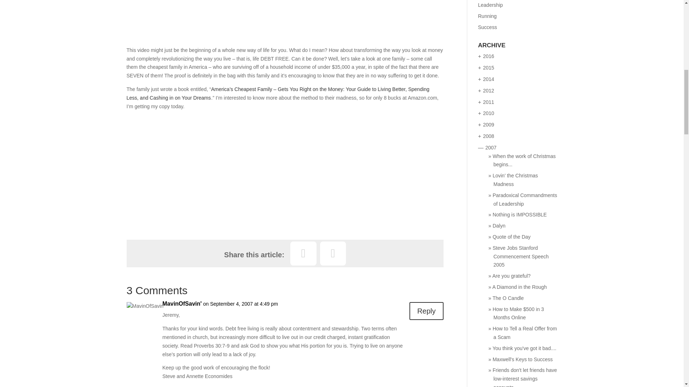 The width and height of the screenshot is (689, 387). I want to click on View all posts filed under 2014, so click(488, 79).